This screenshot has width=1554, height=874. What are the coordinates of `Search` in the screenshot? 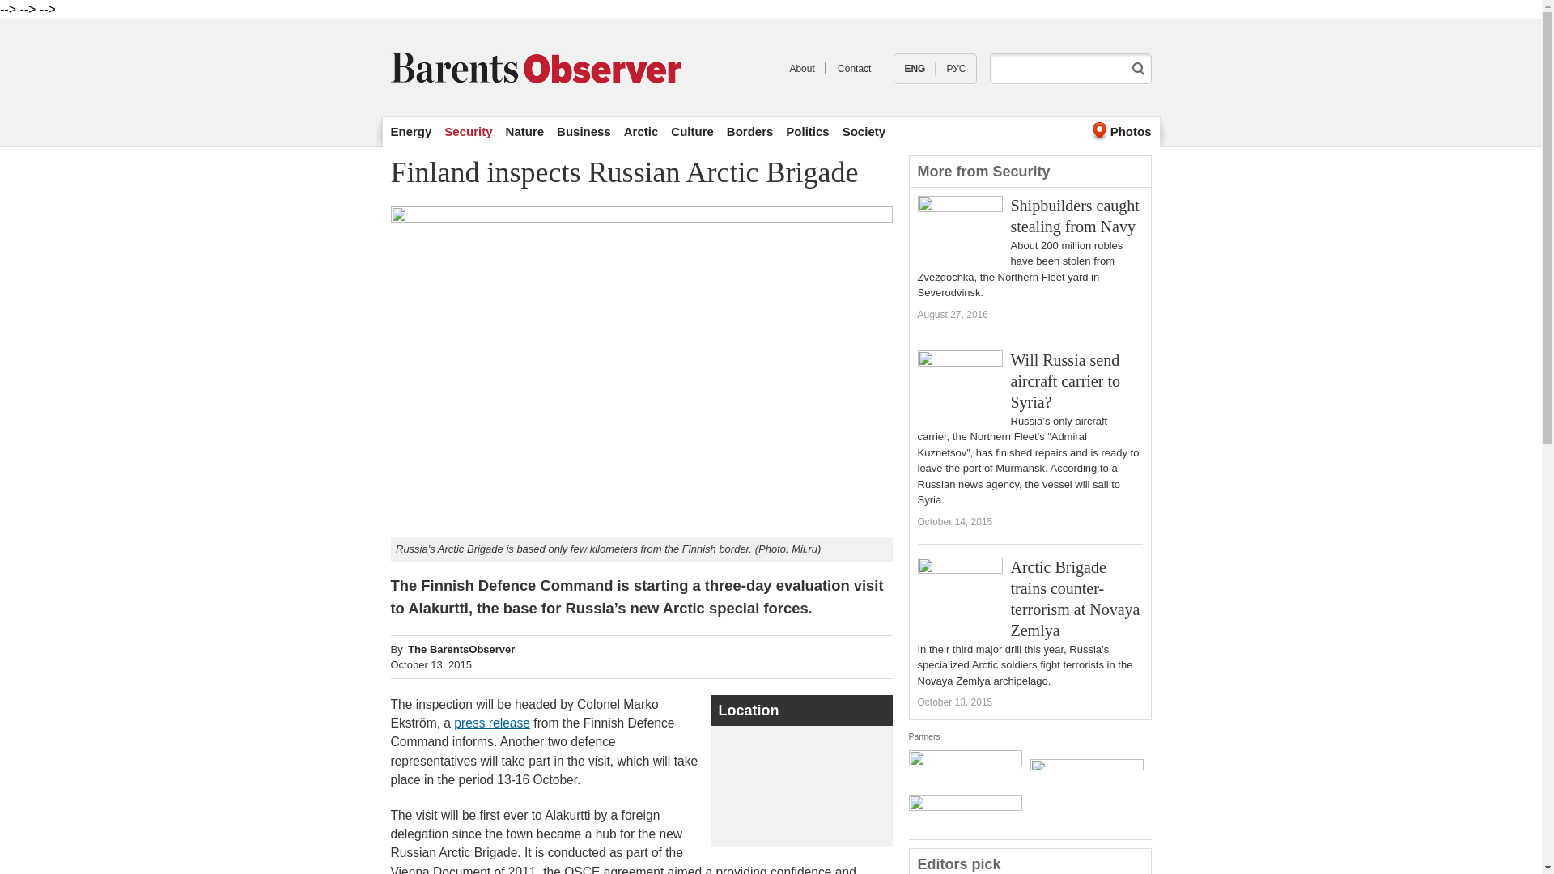 It's located at (1138, 68).